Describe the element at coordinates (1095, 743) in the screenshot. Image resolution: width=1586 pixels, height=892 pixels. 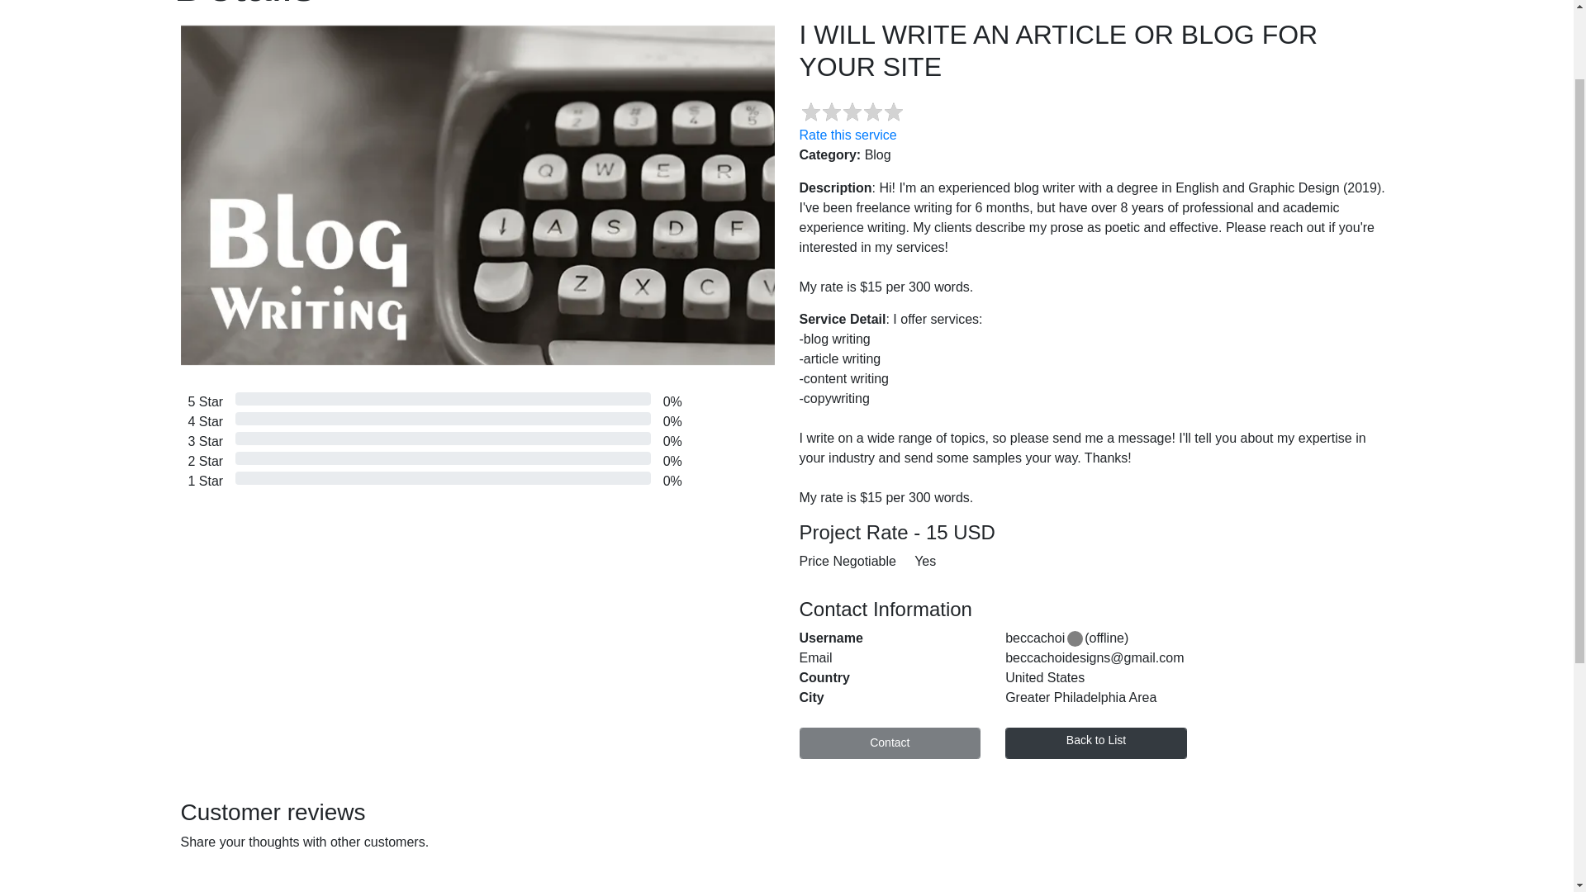
I see `Back to List` at that location.